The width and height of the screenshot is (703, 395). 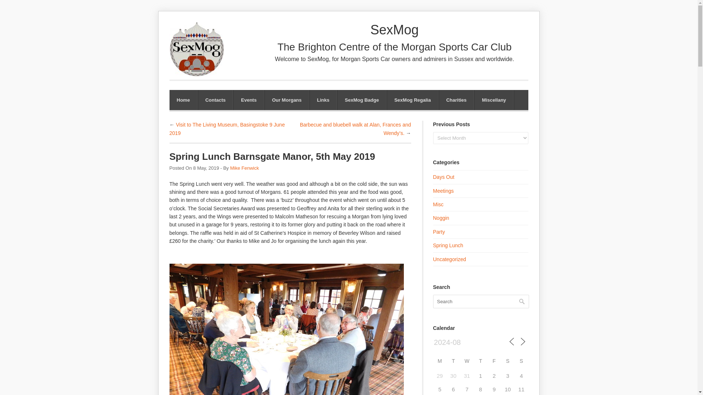 I want to click on Uncategorized, so click(x=449, y=259).